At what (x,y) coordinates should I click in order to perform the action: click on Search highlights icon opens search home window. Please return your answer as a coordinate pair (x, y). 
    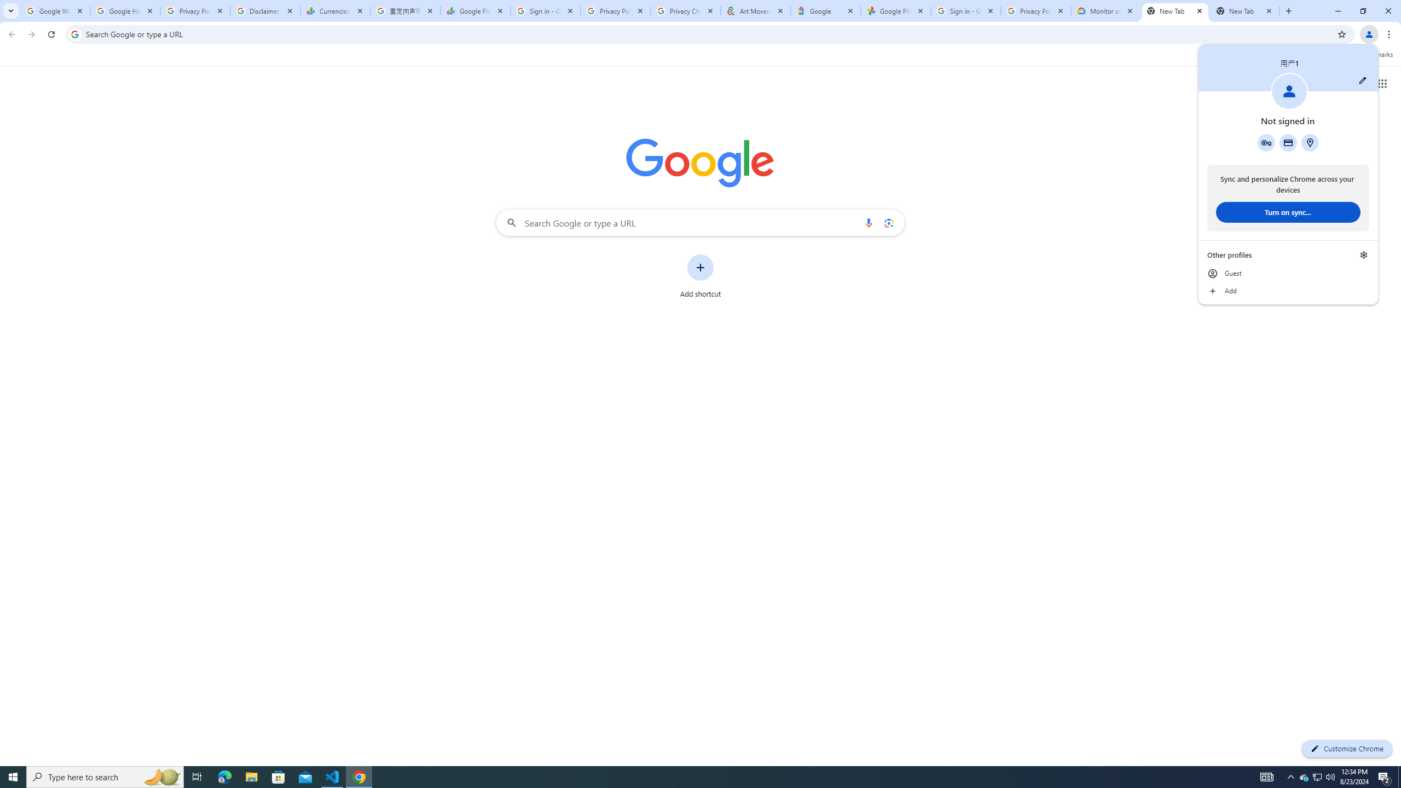
    Looking at the image, I should click on (162, 777).